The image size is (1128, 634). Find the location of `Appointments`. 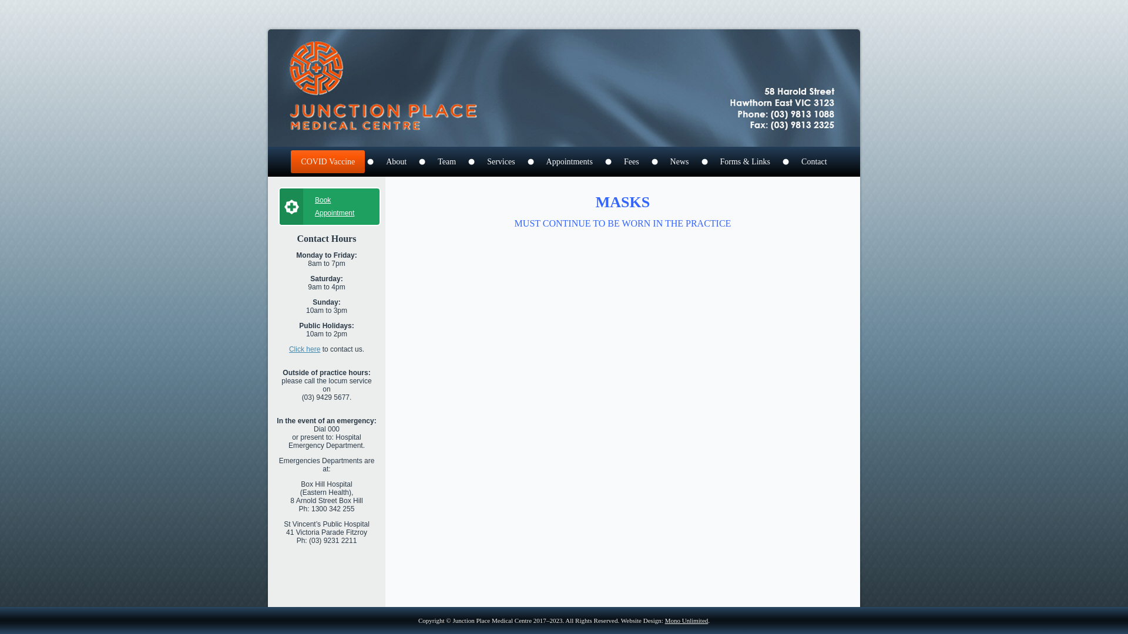

Appointments is located at coordinates (570, 162).